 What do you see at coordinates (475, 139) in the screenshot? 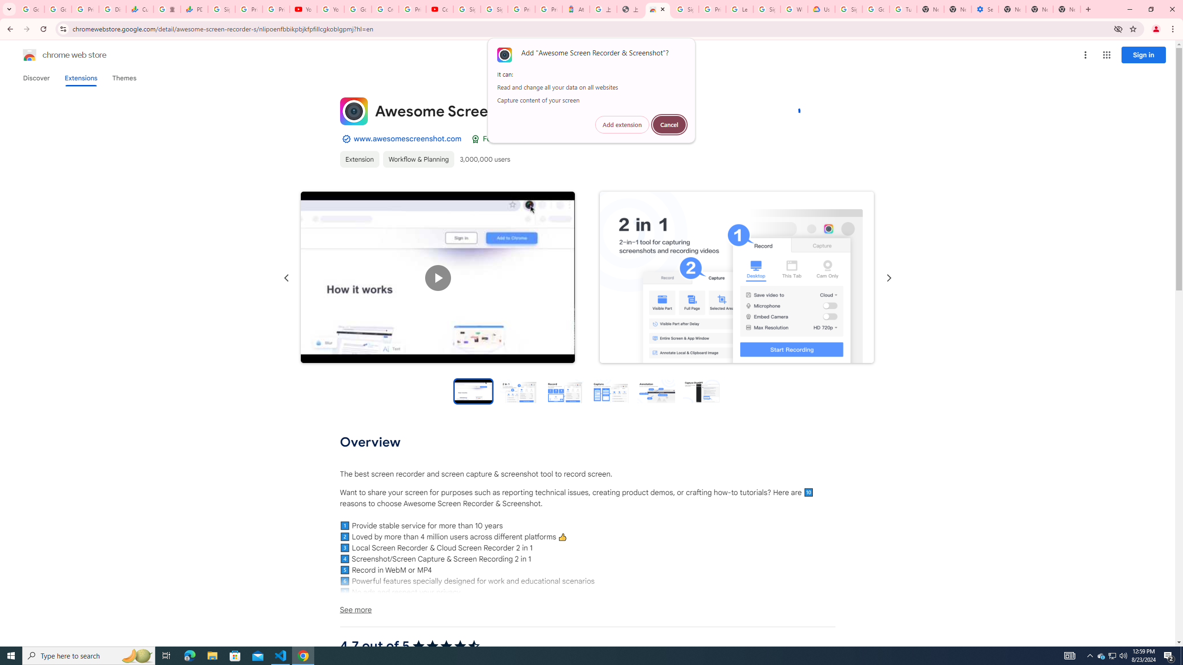
I see `Featured Badge` at bounding box center [475, 139].